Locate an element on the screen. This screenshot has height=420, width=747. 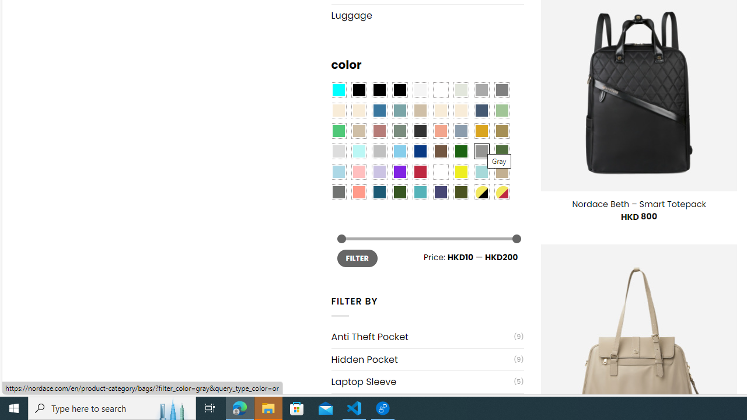
Gray is located at coordinates (481, 151).